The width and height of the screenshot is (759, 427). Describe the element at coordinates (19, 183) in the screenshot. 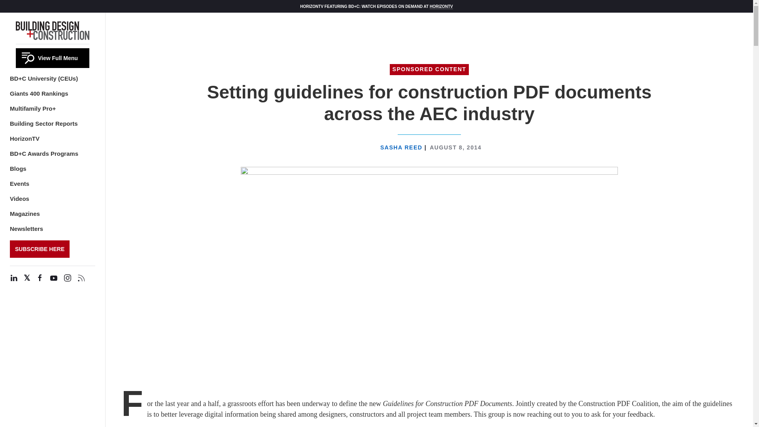

I see `Events` at that location.